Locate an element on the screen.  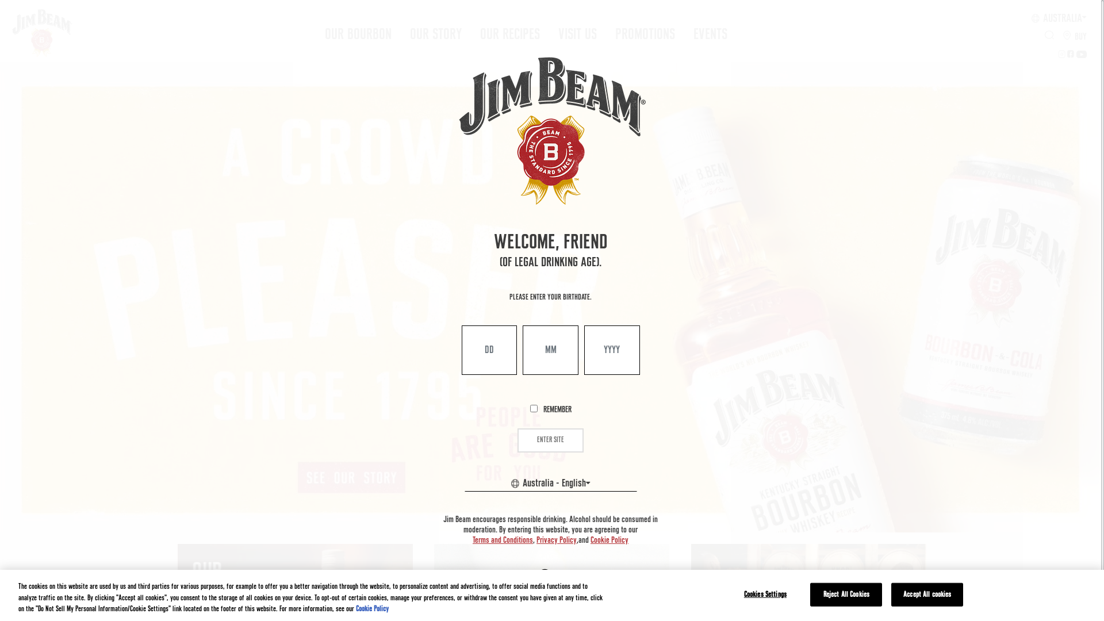
Accept All cookies is located at coordinates (927, 595).